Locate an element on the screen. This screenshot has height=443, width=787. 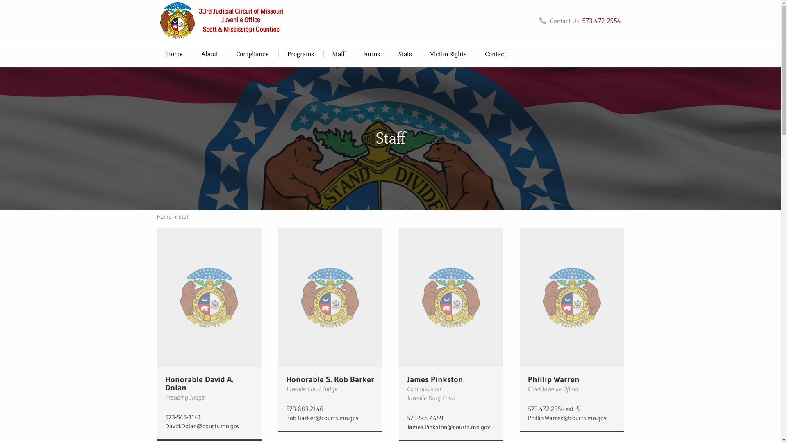
Stats is located at coordinates (405, 54).